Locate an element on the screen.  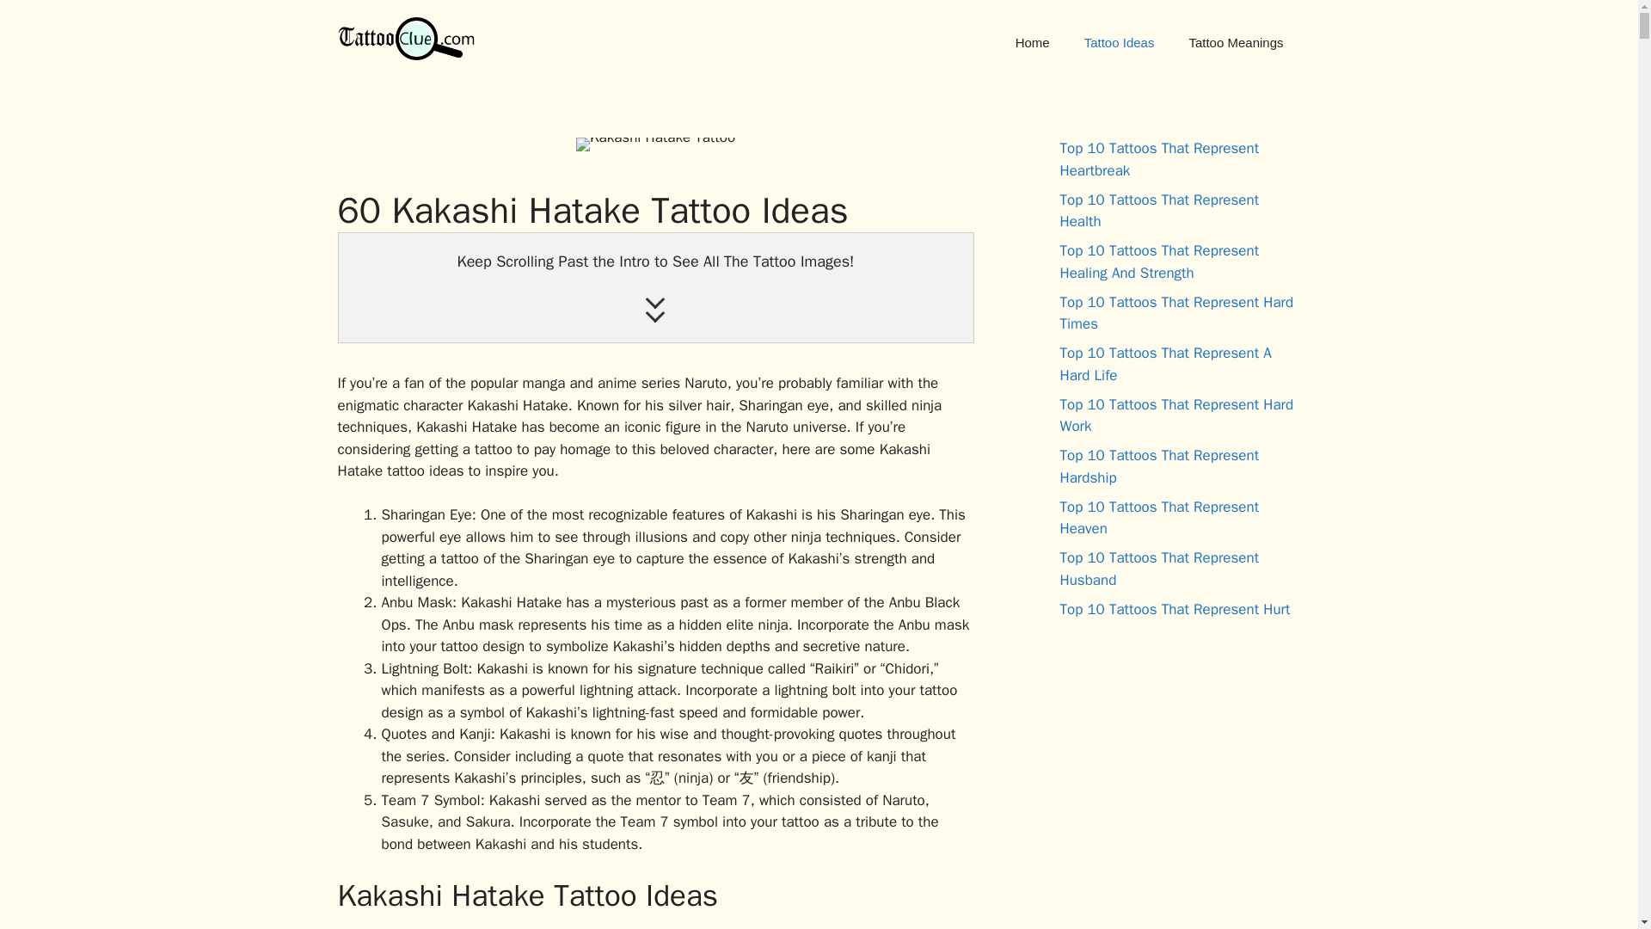
Keep Scrolling Past the Intro to See All The Tattoo Images! is located at coordinates (655, 287).